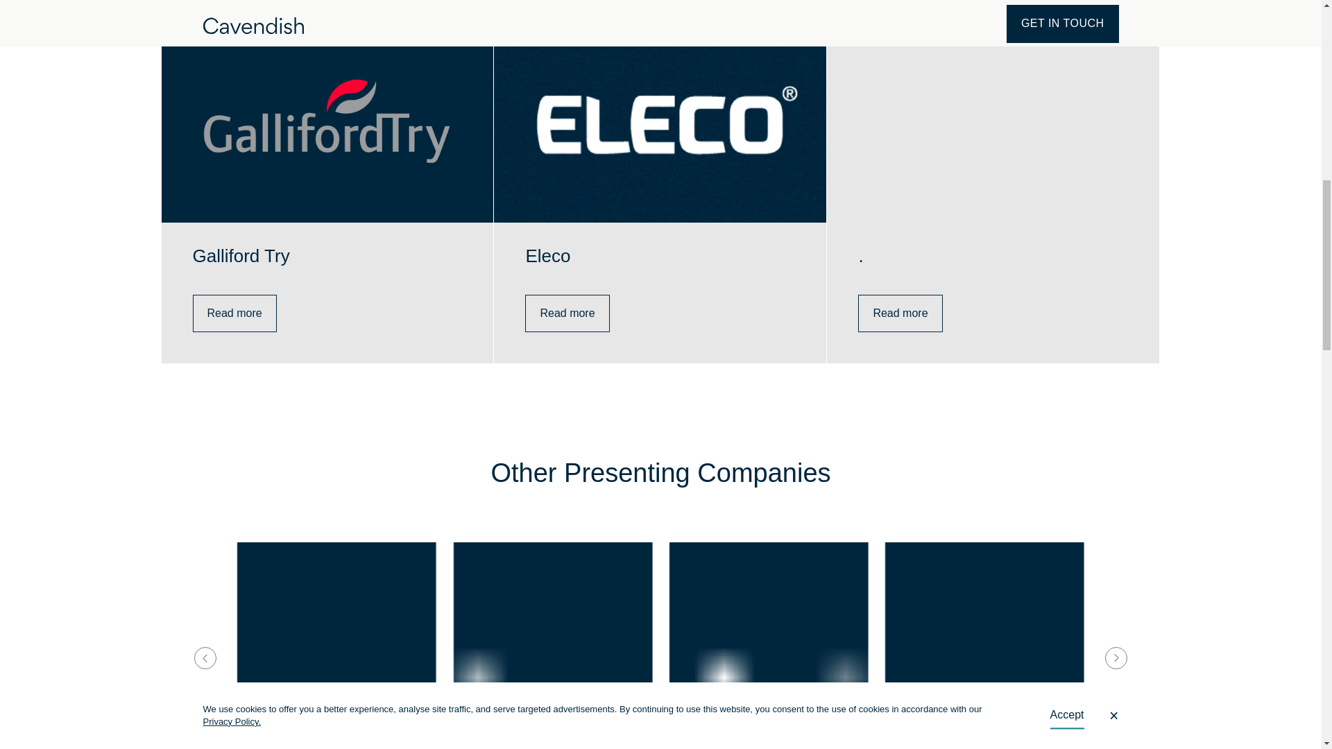 This screenshot has width=1332, height=749. What do you see at coordinates (234, 313) in the screenshot?
I see `Read more` at bounding box center [234, 313].